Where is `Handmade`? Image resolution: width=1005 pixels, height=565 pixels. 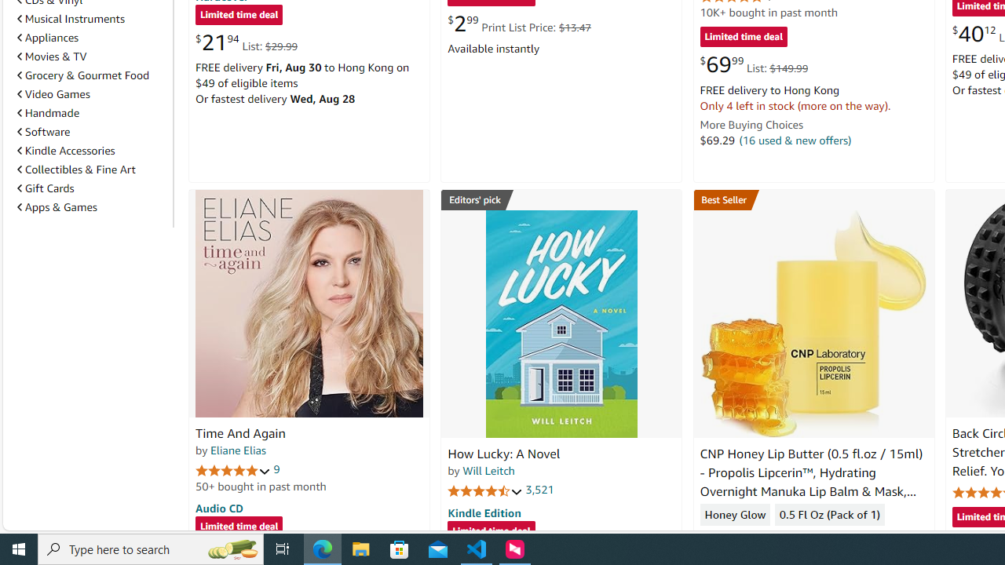
Handmade is located at coordinates (92, 113).